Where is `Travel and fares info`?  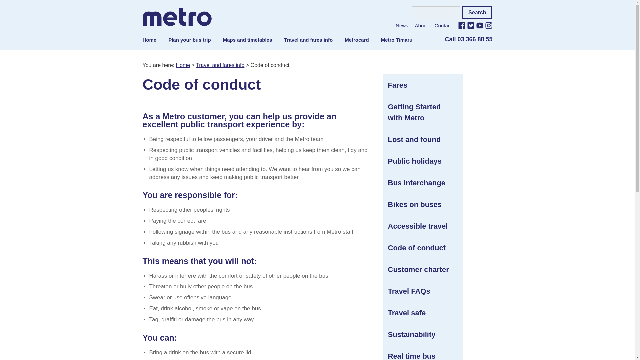
Travel and fares info is located at coordinates (220, 65).